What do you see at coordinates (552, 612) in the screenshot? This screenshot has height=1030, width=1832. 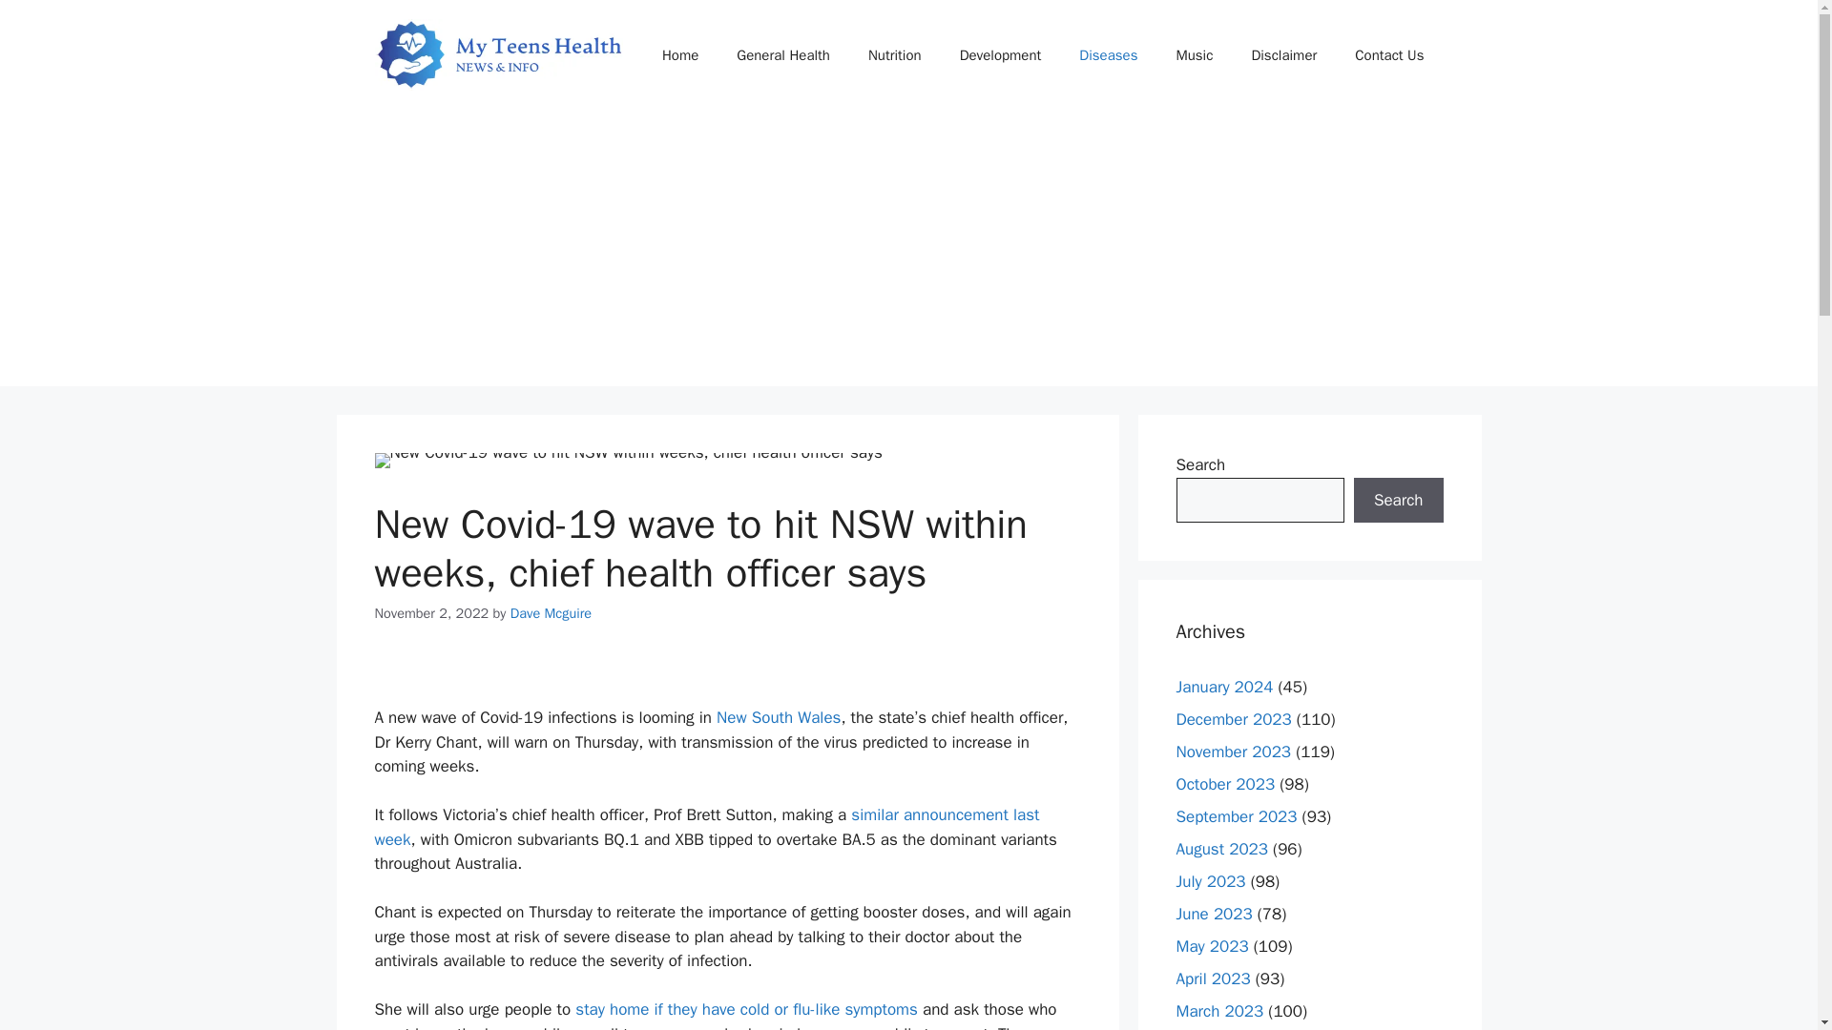 I see `View all posts by Dave Mcguire` at bounding box center [552, 612].